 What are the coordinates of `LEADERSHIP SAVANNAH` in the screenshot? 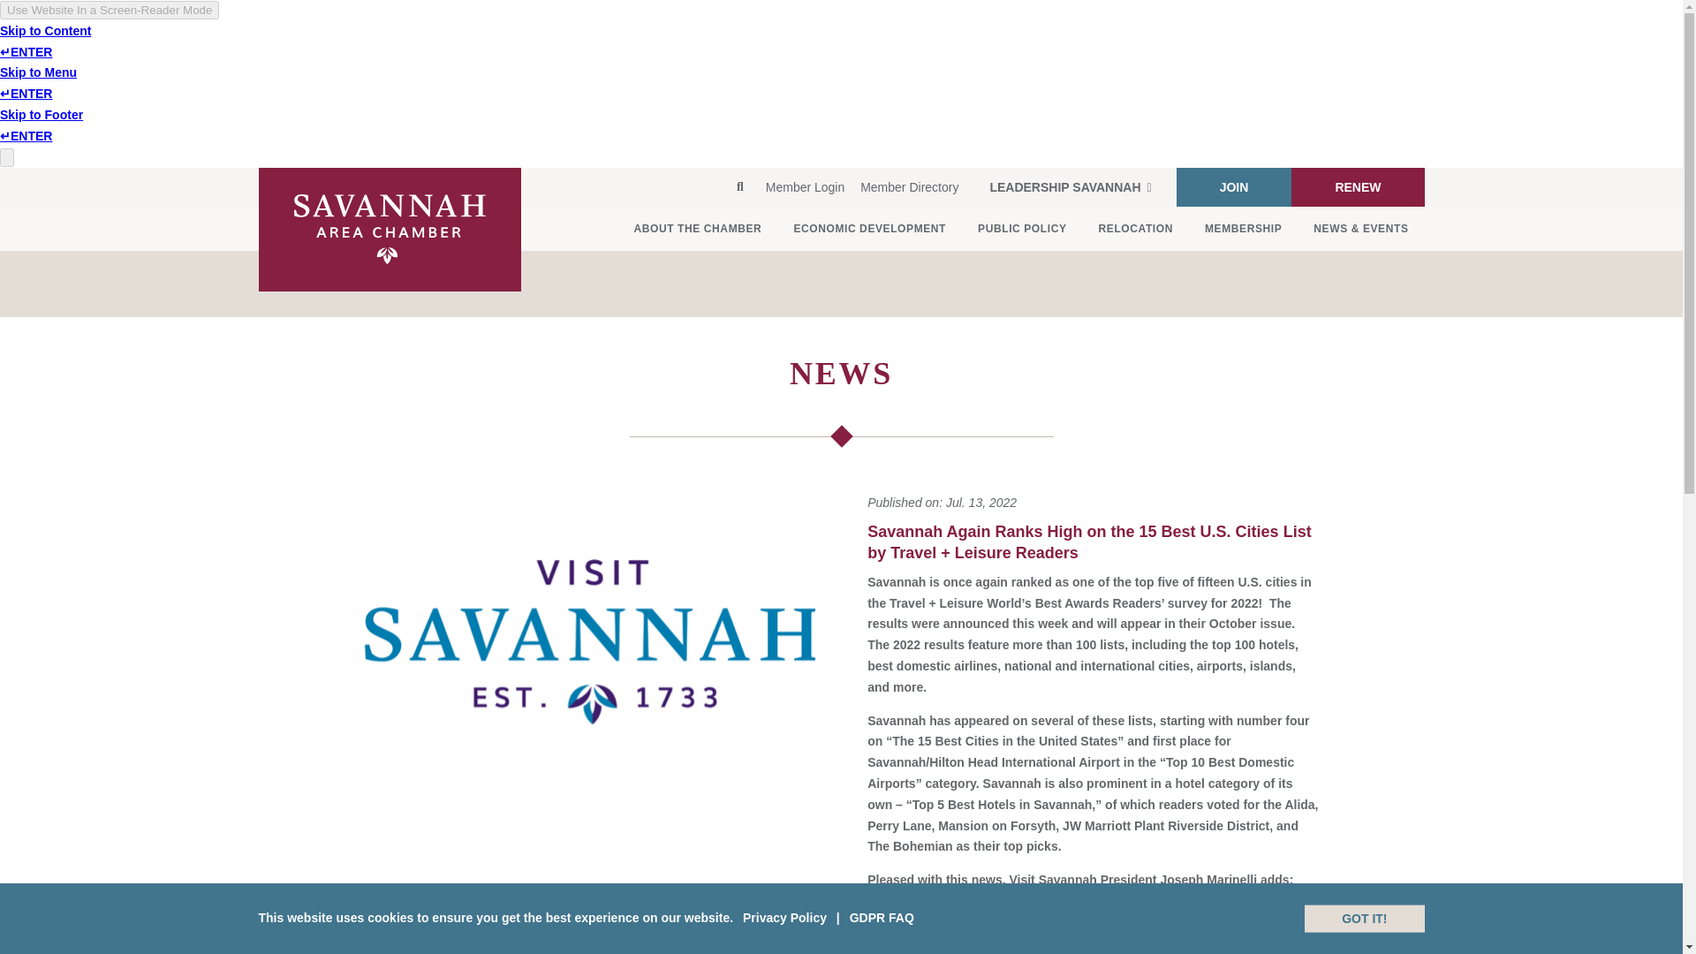 It's located at (1070, 187).